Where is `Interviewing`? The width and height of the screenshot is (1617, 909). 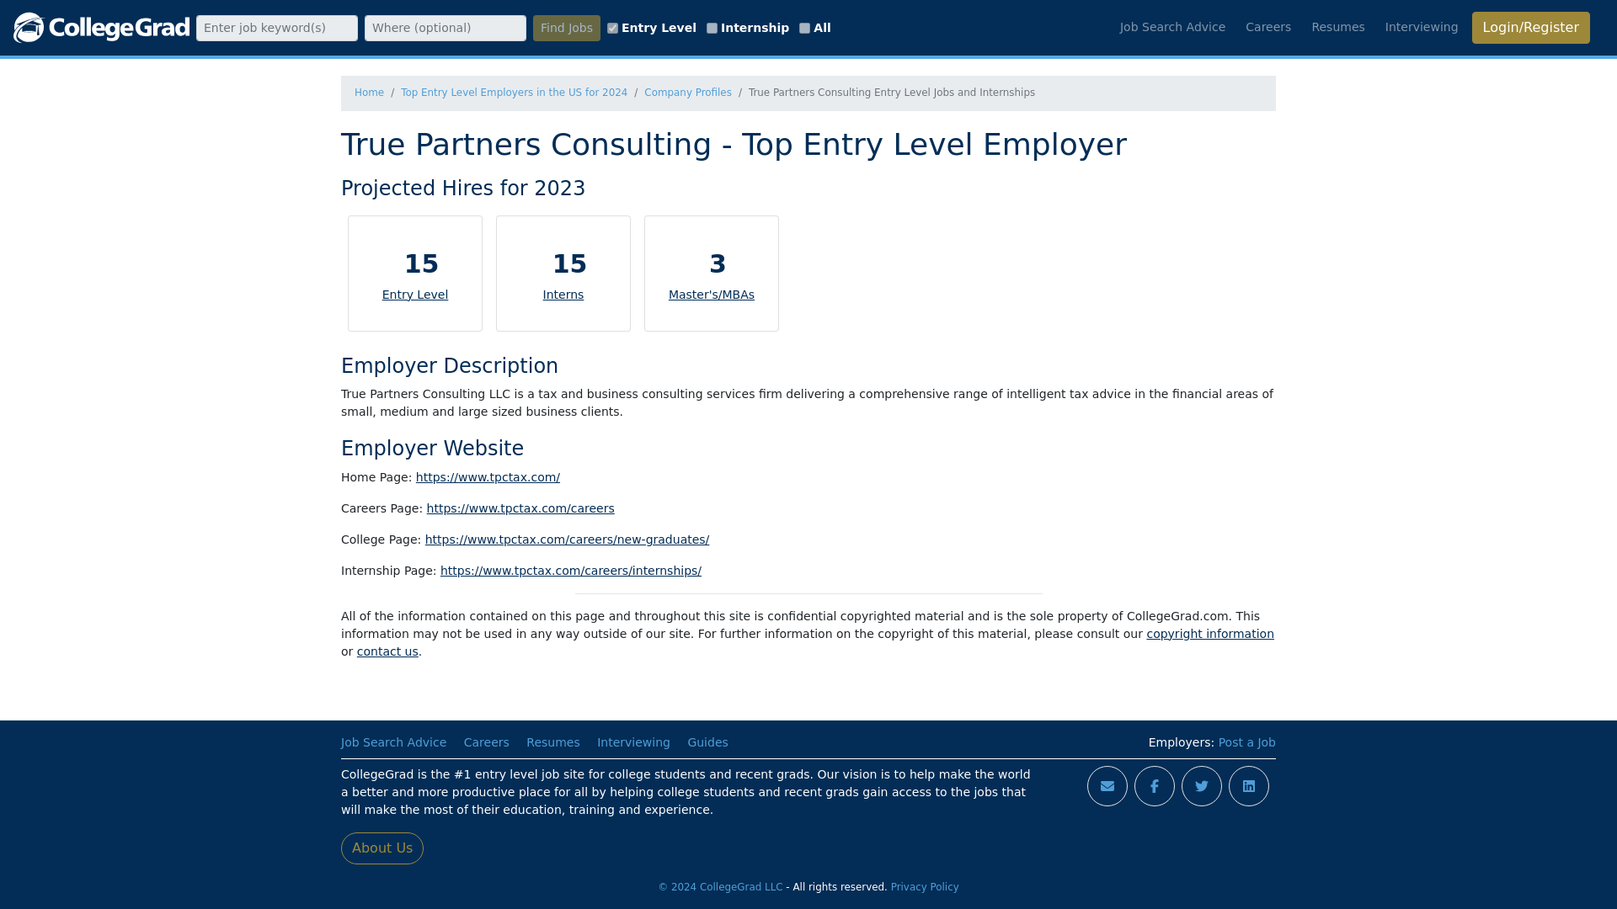
Interviewing is located at coordinates (633, 742).